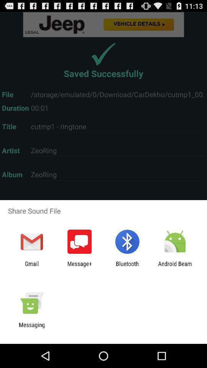 The image size is (207, 368). I want to click on press the item to the right of bluetooth icon, so click(175, 267).